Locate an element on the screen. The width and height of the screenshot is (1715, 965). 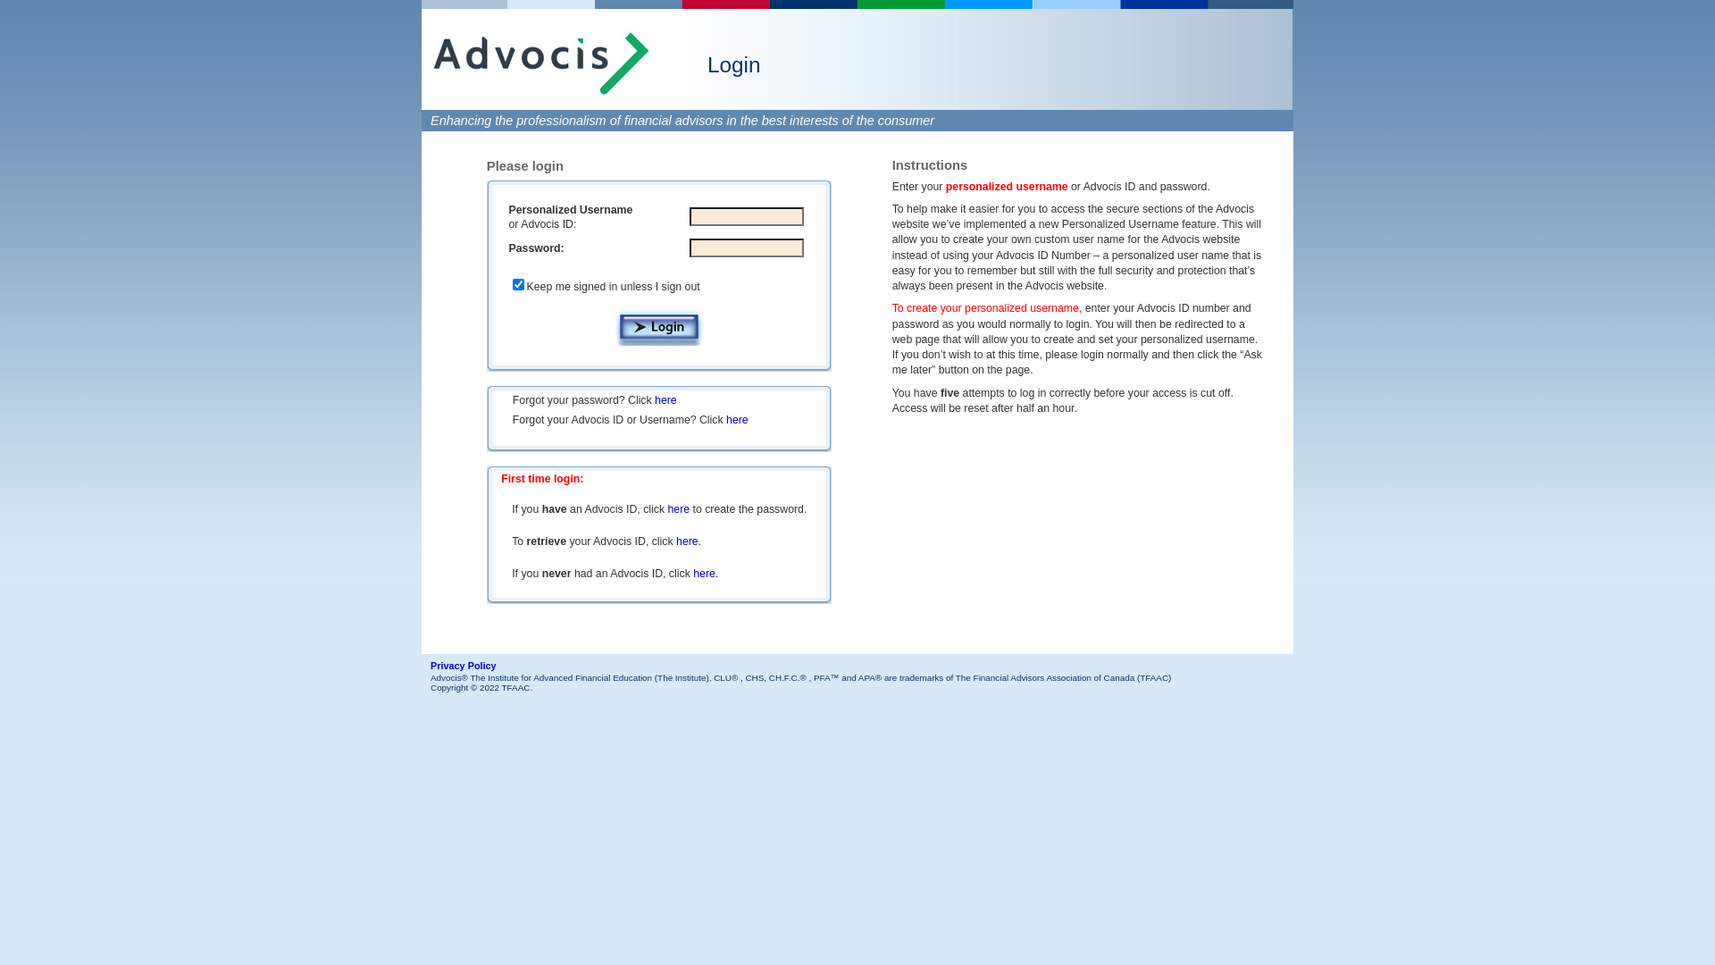
here is located at coordinates (679, 509).